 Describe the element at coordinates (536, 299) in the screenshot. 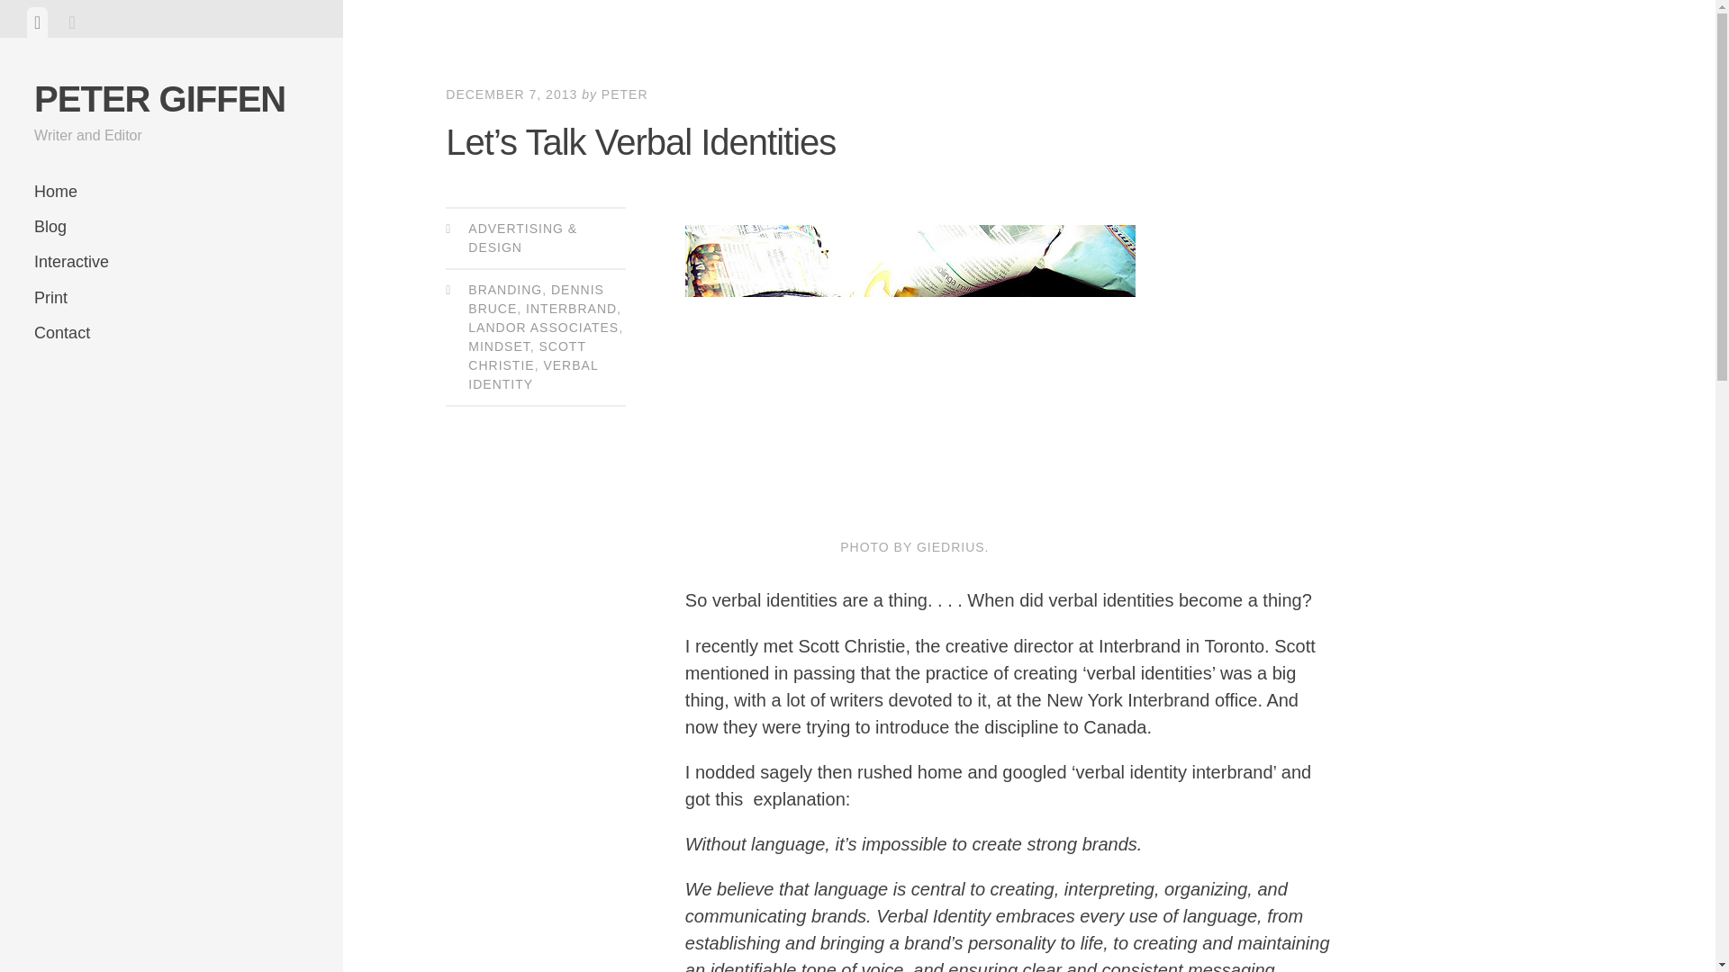

I see `DENNIS BRUCE` at that location.